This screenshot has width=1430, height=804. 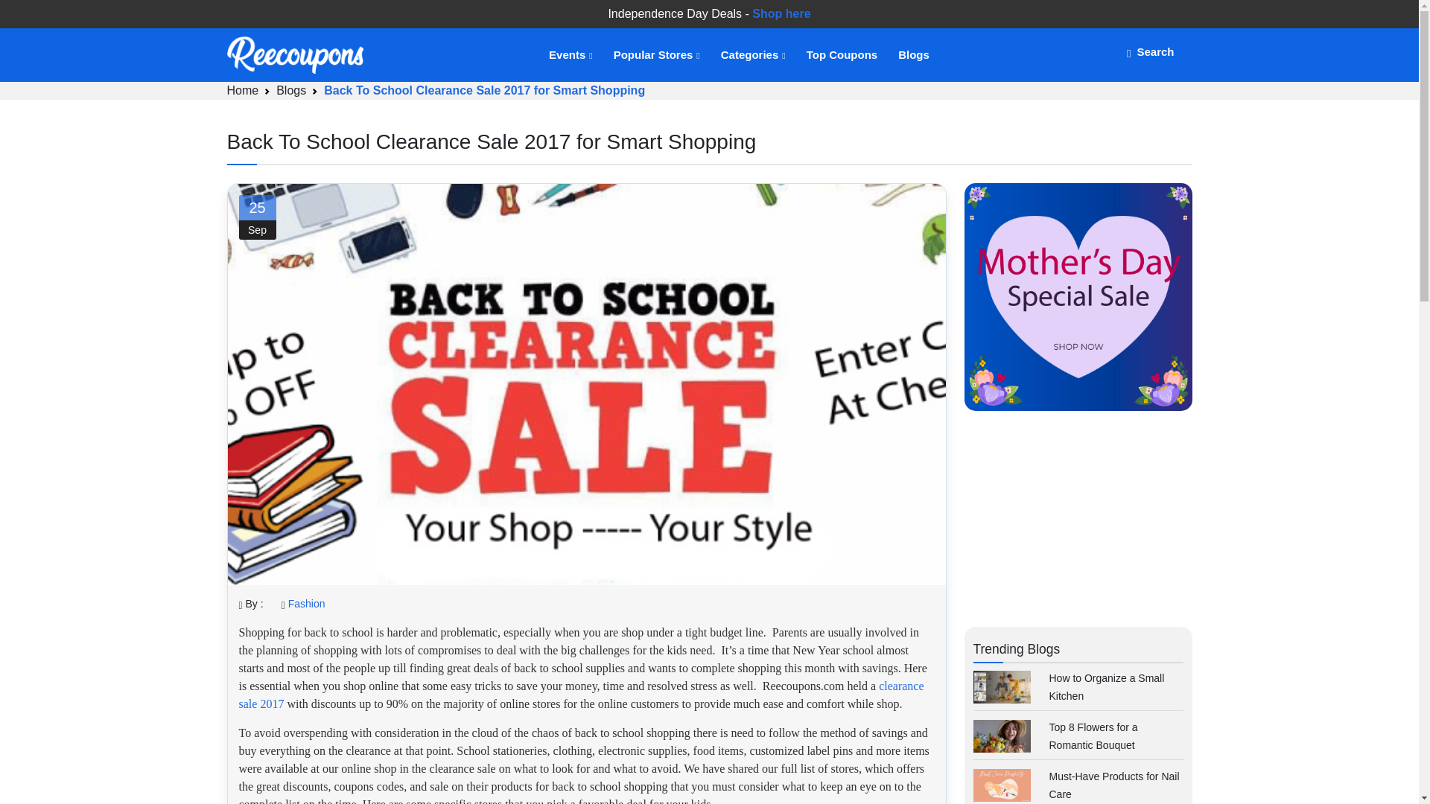 I want to click on Fashion, so click(x=307, y=603).